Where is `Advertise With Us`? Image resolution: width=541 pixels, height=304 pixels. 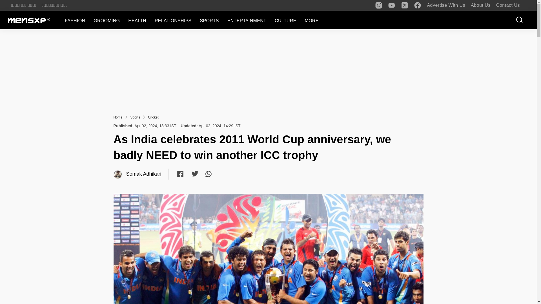
Advertise With Us is located at coordinates (446, 5).